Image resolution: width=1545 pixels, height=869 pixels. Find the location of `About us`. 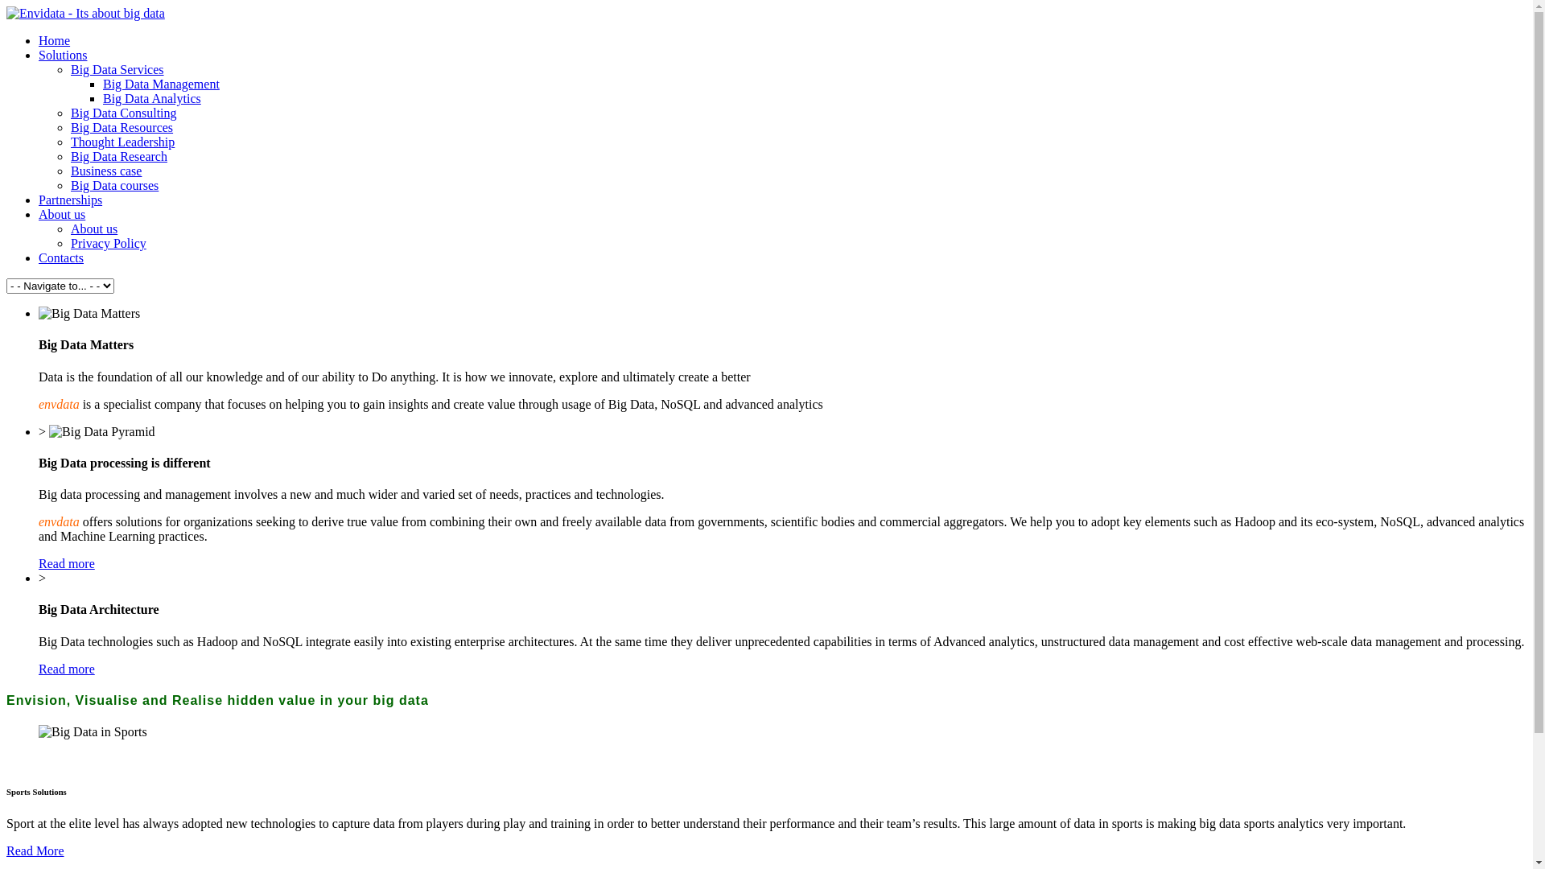

About us is located at coordinates (94, 229).